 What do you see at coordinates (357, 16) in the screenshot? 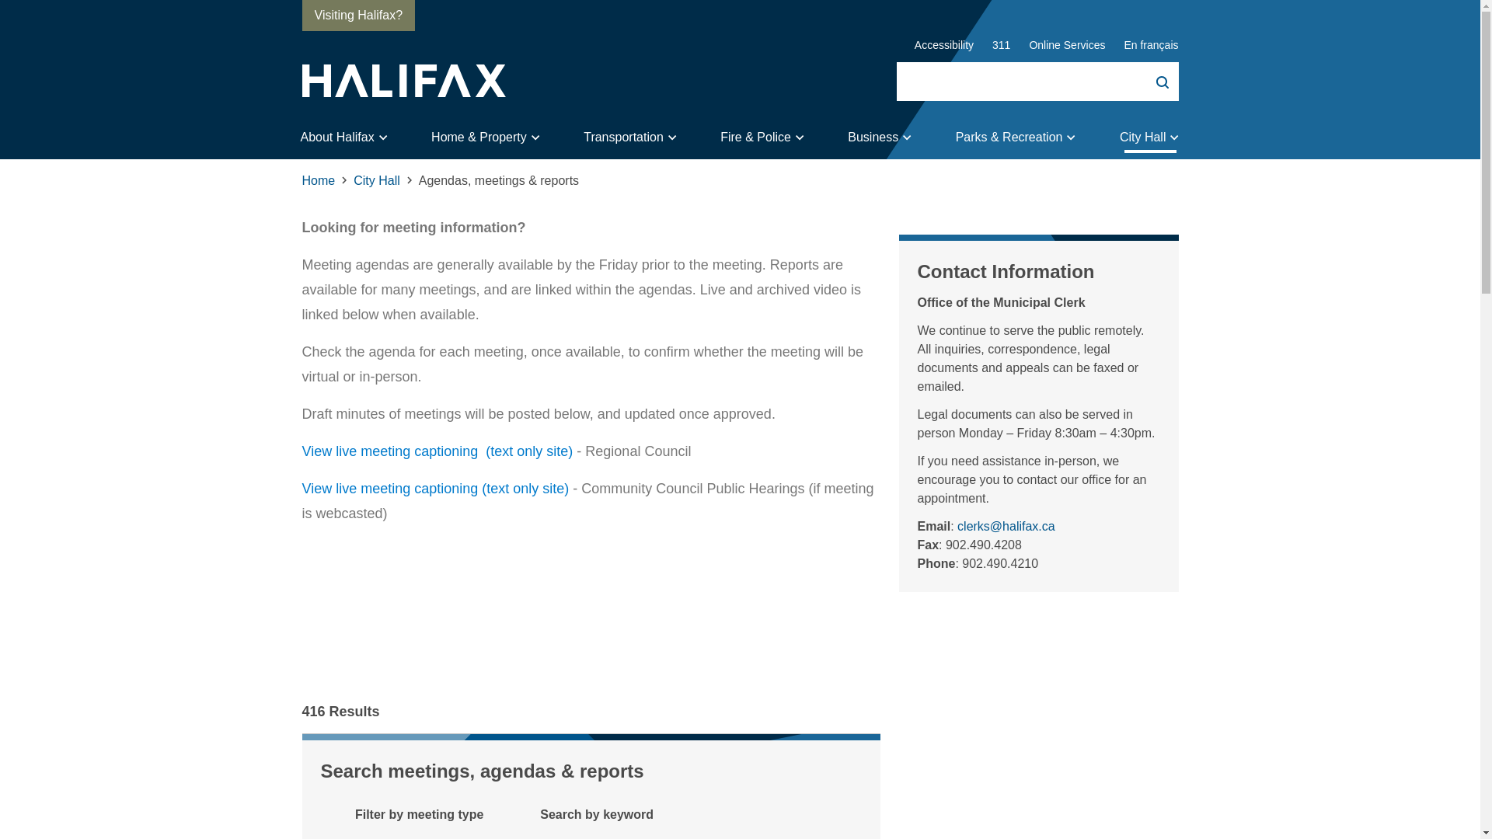
I see `Visiting Halifax?` at bounding box center [357, 16].